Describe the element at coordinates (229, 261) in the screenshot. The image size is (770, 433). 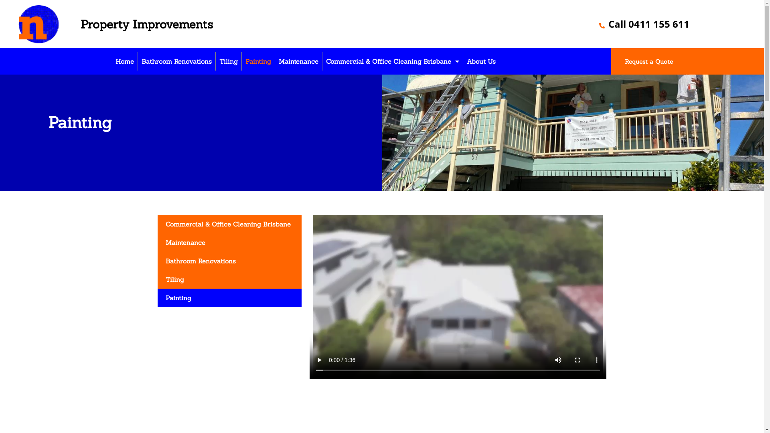
I see `Bathroom Renovations` at that location.